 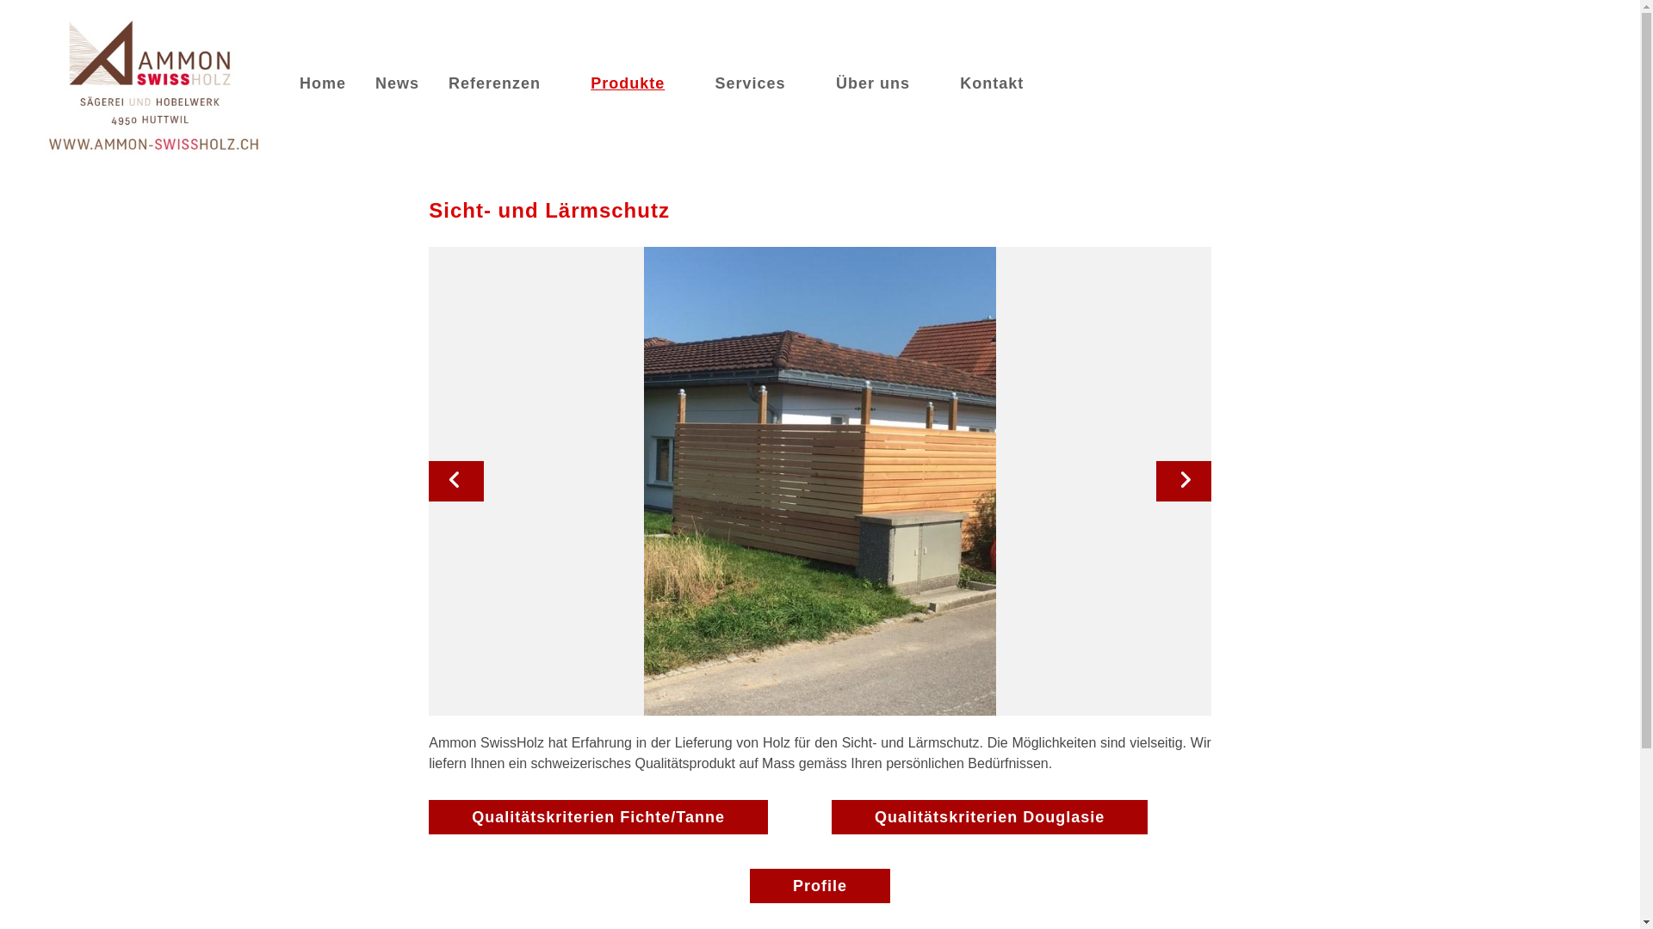 I want to click on News, so click(x=398, y=83).